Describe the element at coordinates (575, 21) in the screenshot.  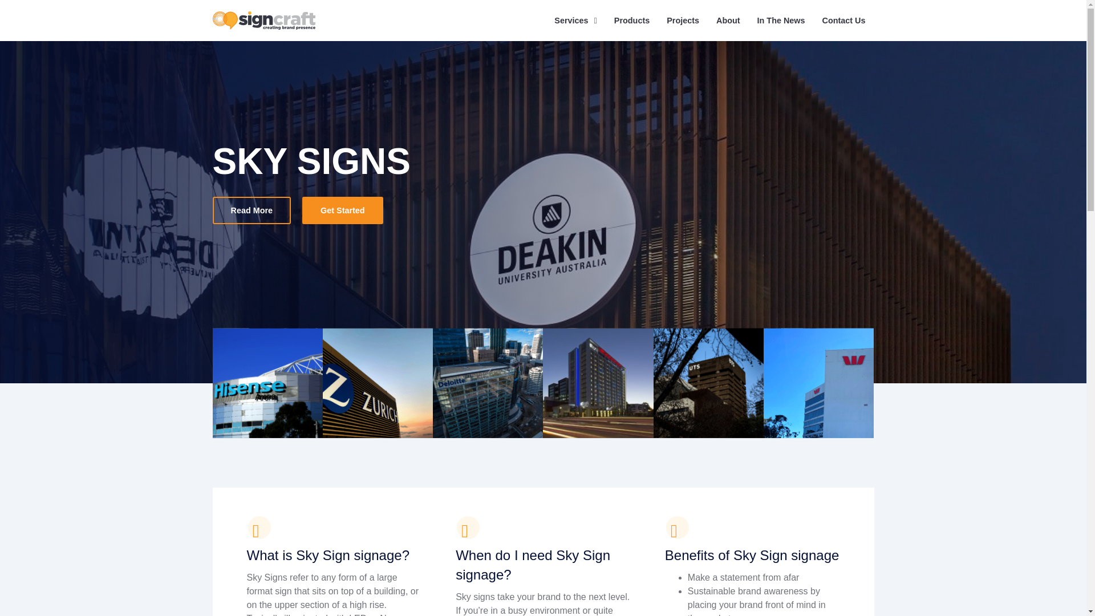
I see `Services` at that location.